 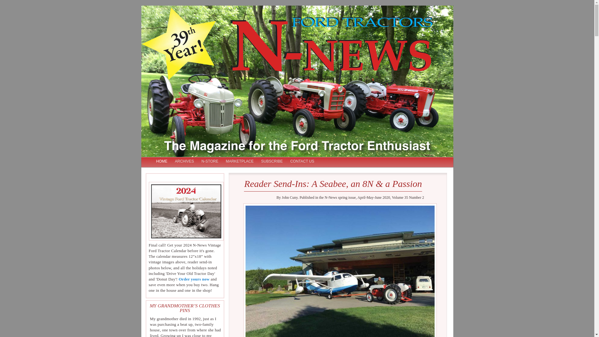 I want to click on HOME, so click(x=161, y=162).